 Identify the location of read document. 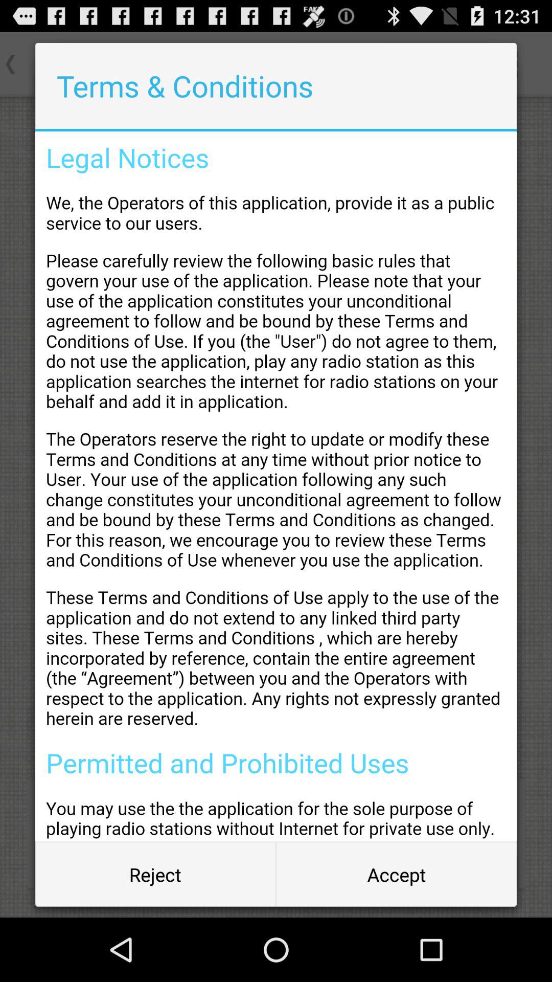
(276, 486).